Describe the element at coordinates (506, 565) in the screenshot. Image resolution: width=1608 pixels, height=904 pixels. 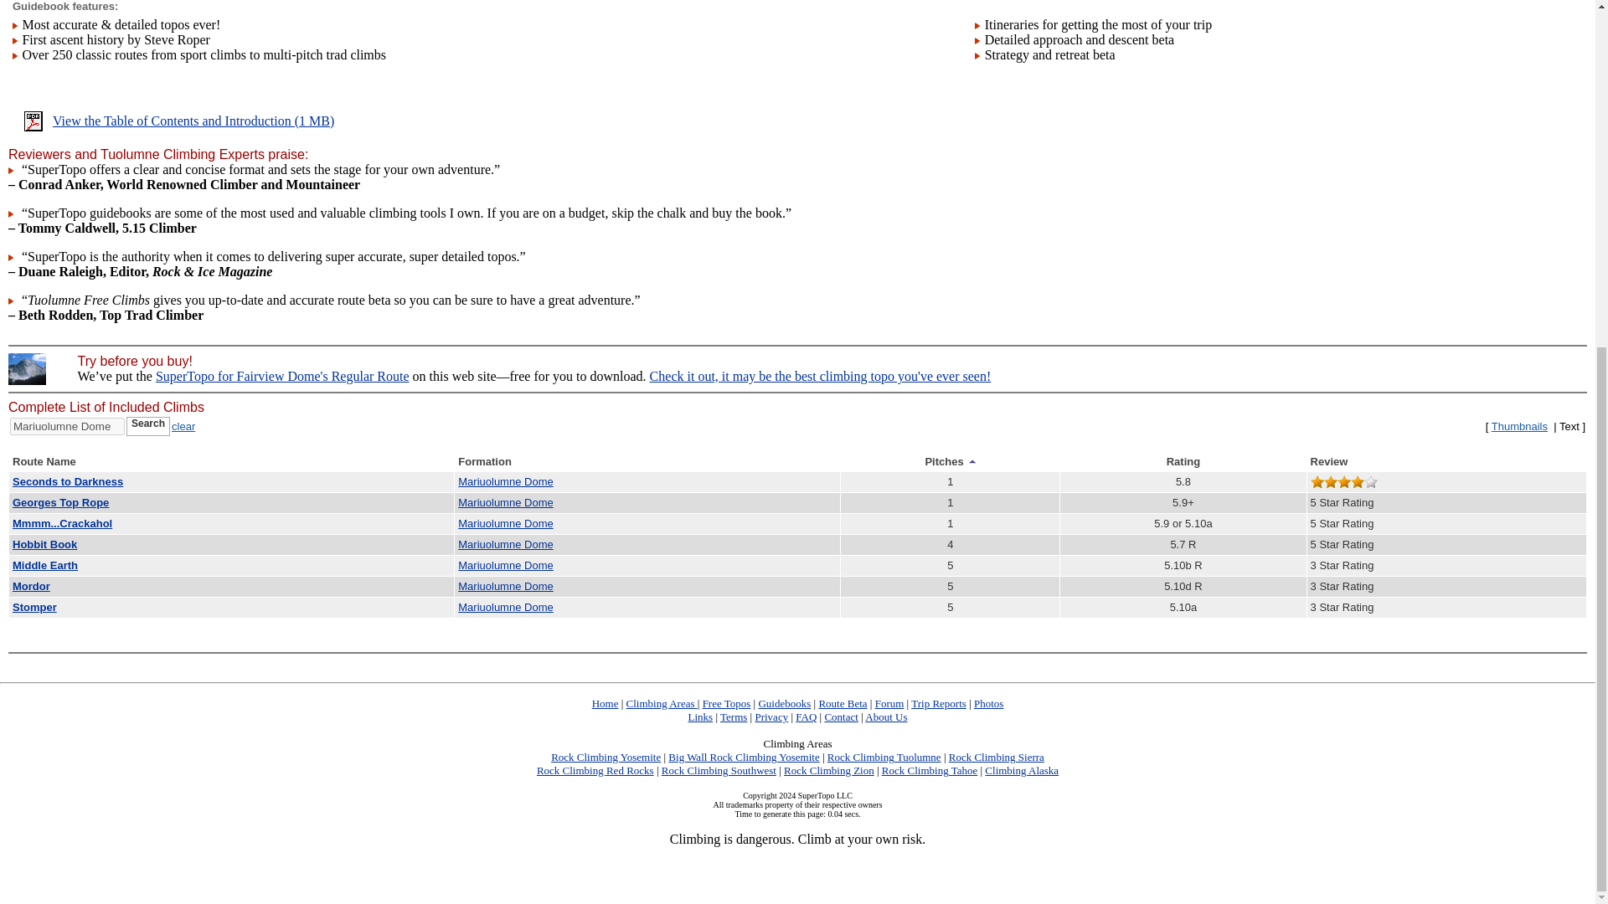
I see `Mariuolumne Dome` at that location.